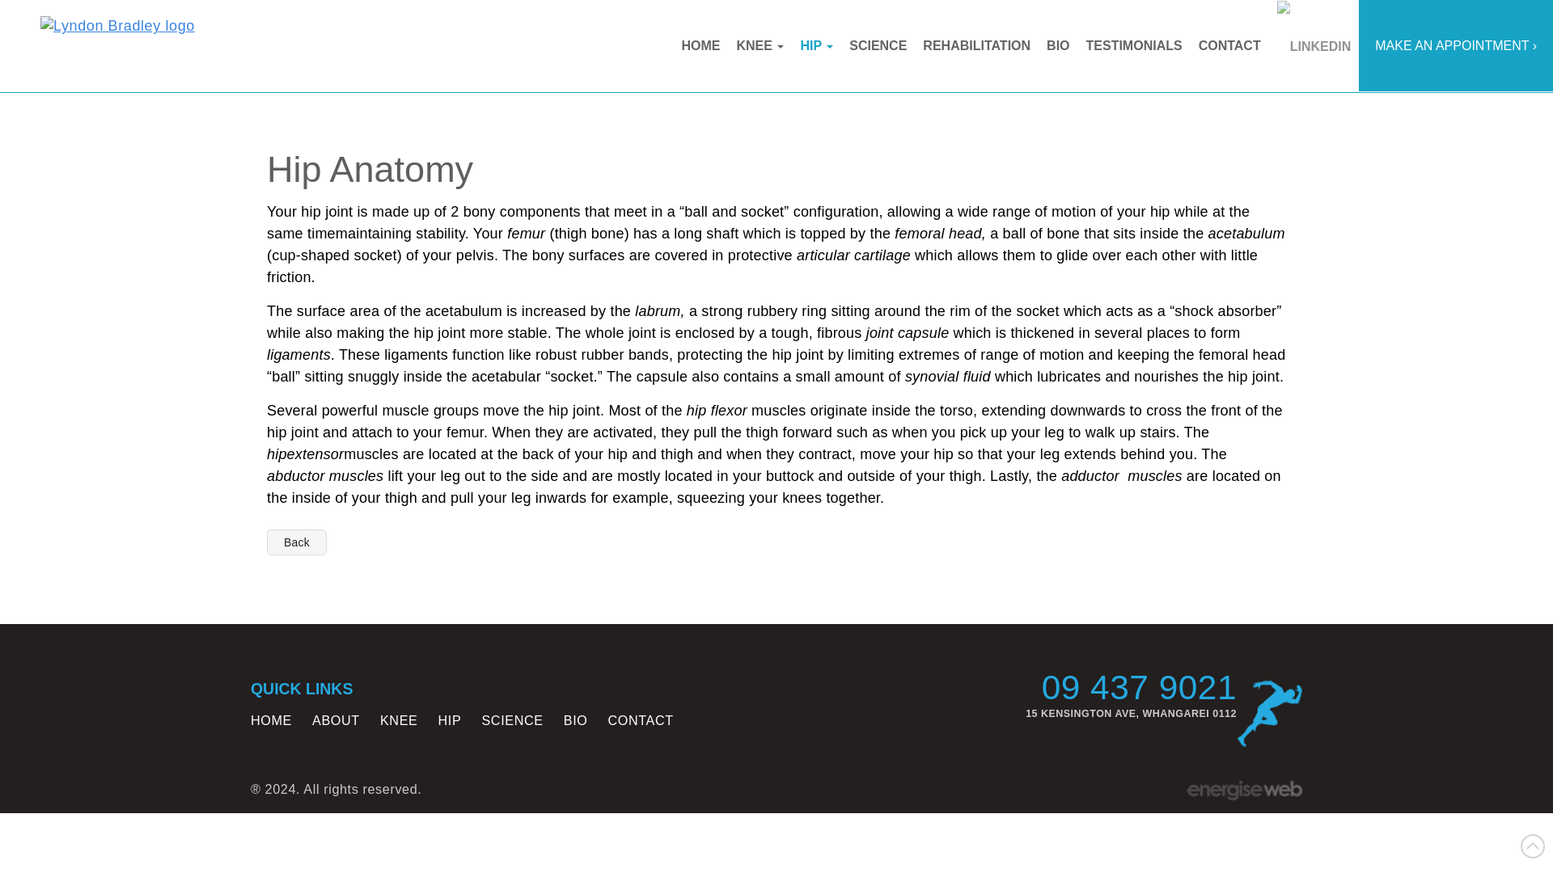  Describe the element at coordinates (511, 719) in the screenshot. I see `SCIENCE` at that location.